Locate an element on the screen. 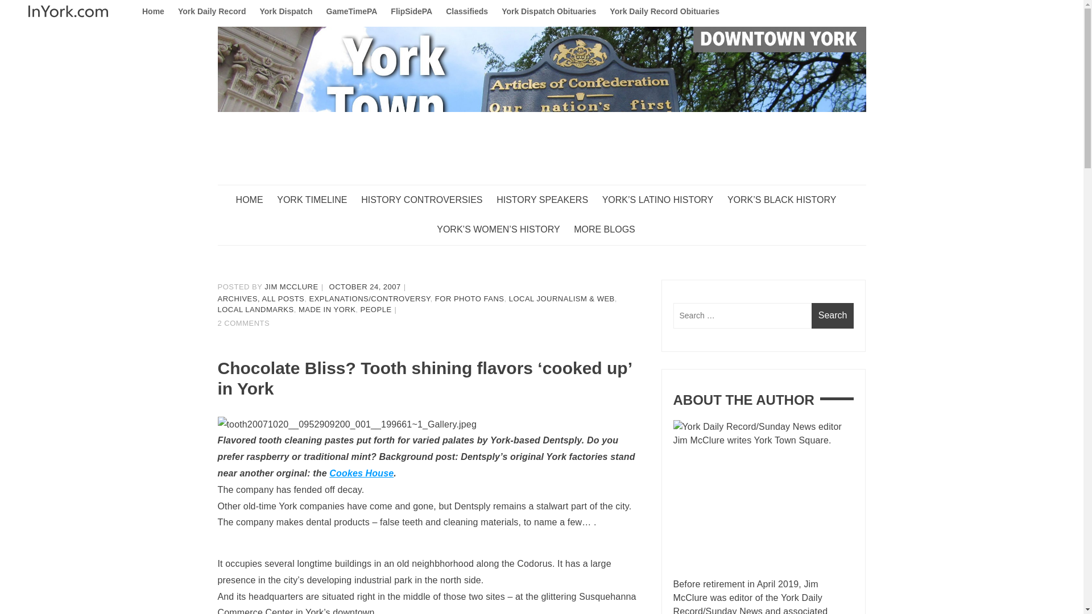 The image size is (1092, 614). MORE BLOGS is located at coordinates (610, 230).